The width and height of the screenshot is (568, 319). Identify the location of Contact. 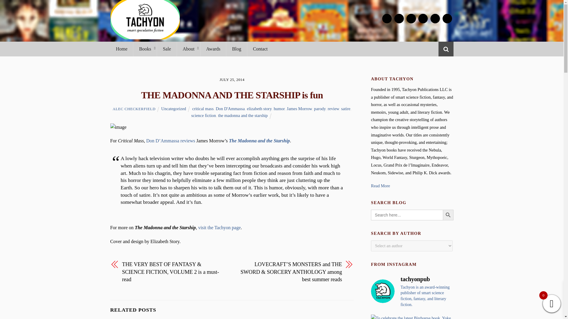
(260, 49).